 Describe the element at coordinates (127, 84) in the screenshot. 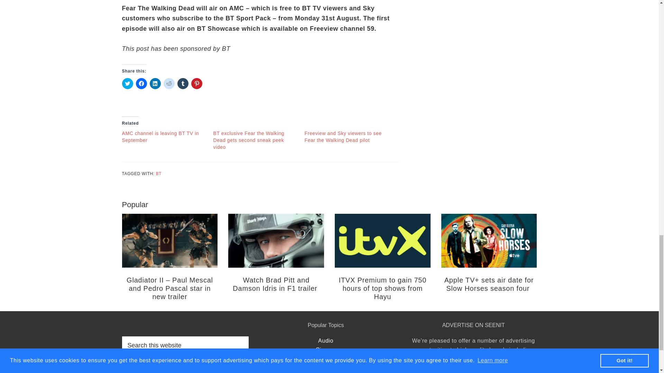

I see `Click to share on Twitter` at that location.